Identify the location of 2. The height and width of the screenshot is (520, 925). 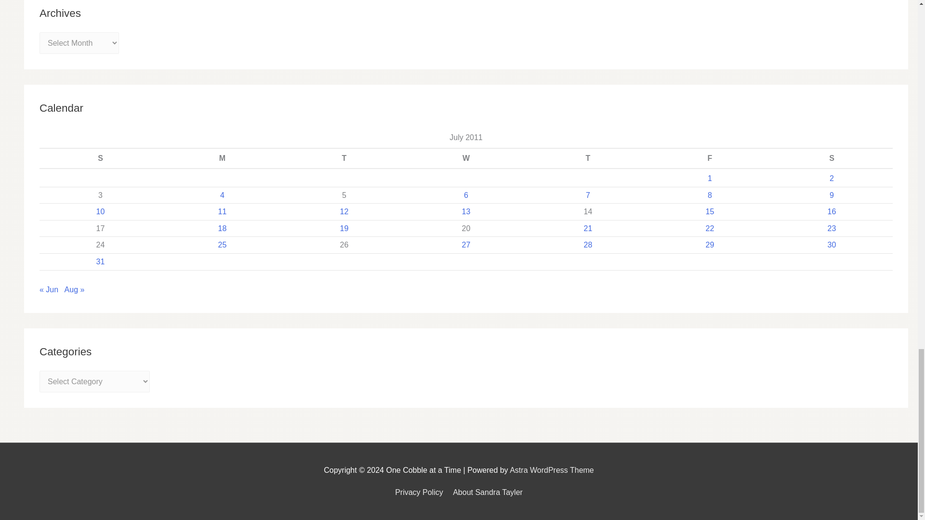
(832, 178).